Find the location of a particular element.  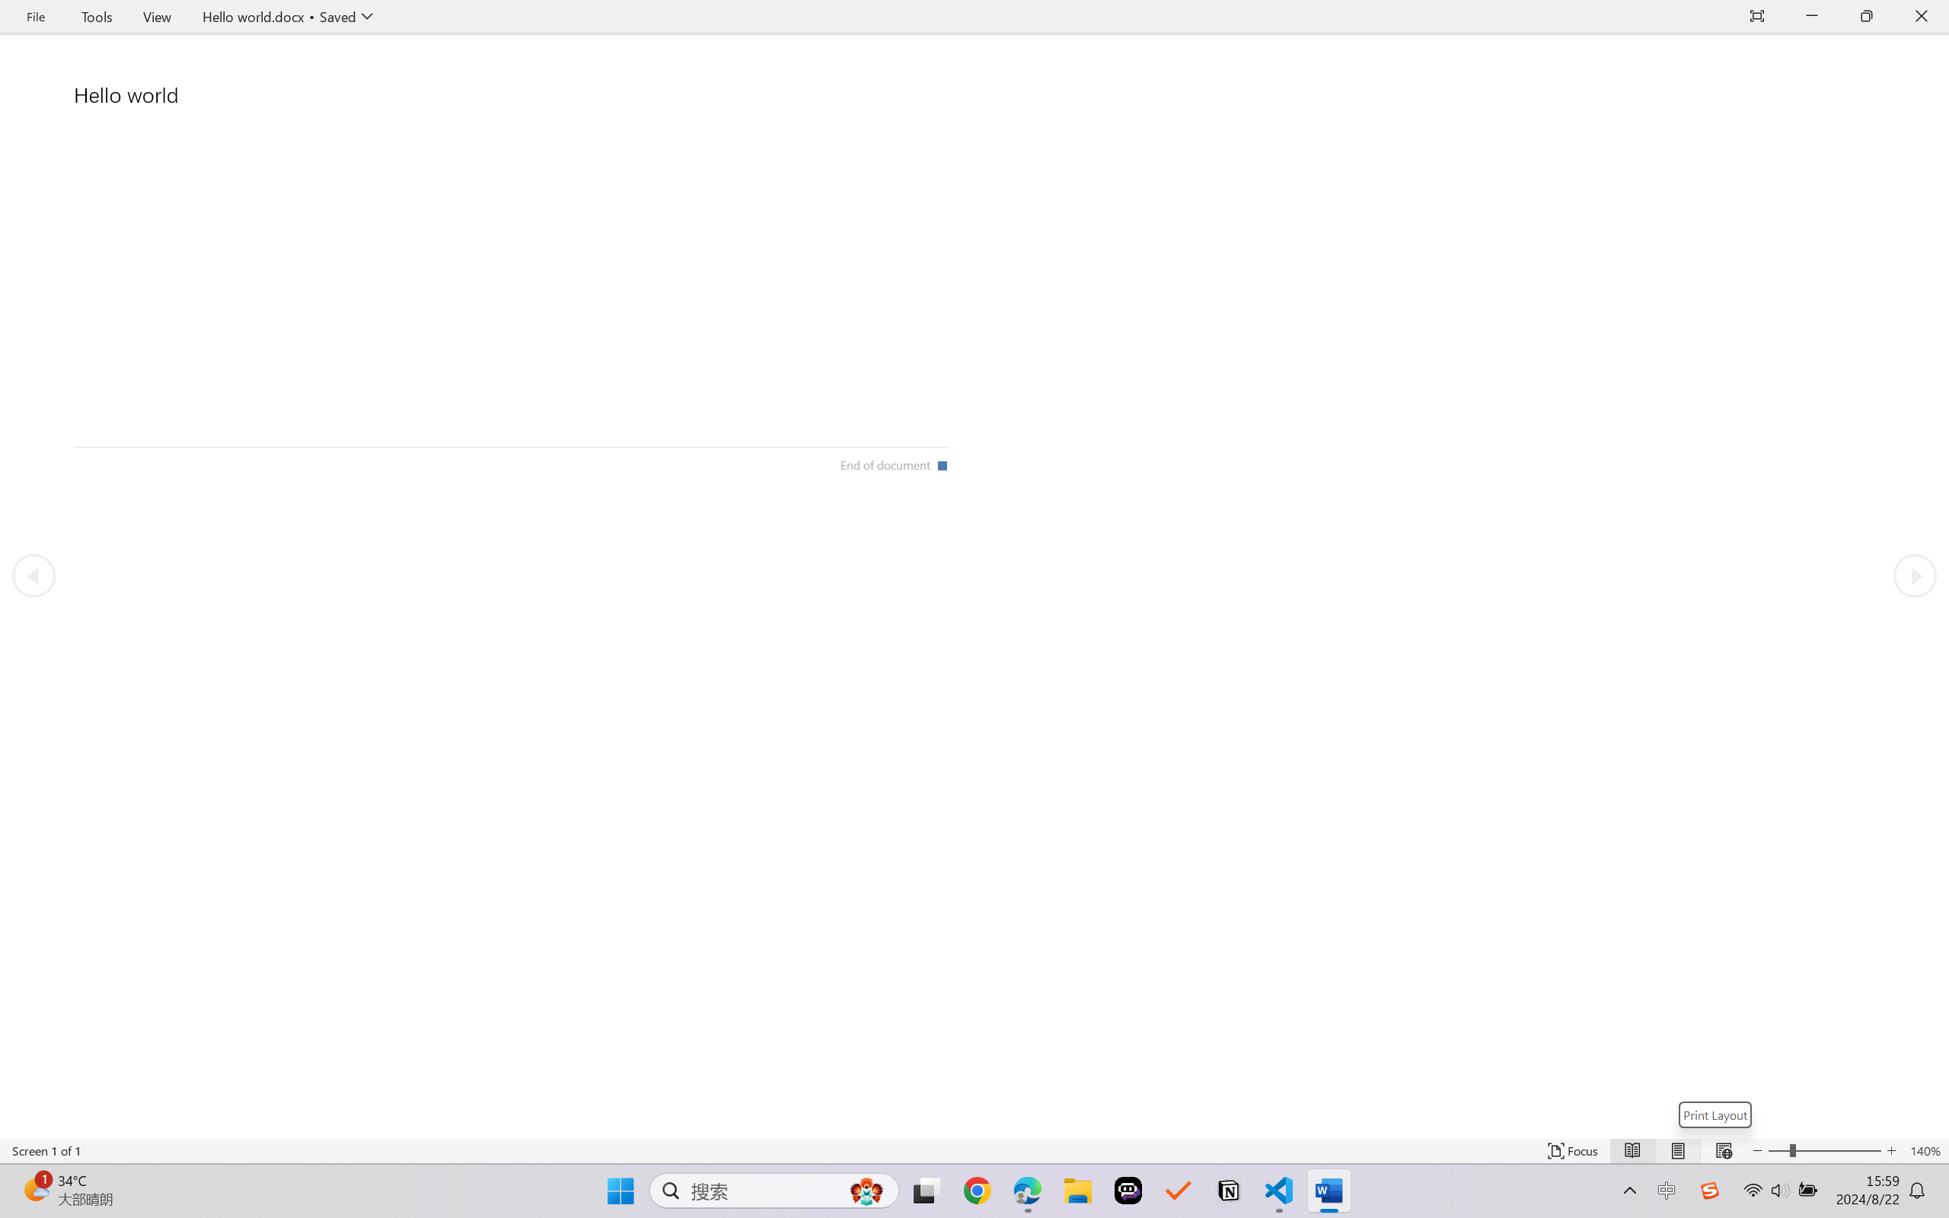

Zoom In is located at coordinates (1838, 1151).